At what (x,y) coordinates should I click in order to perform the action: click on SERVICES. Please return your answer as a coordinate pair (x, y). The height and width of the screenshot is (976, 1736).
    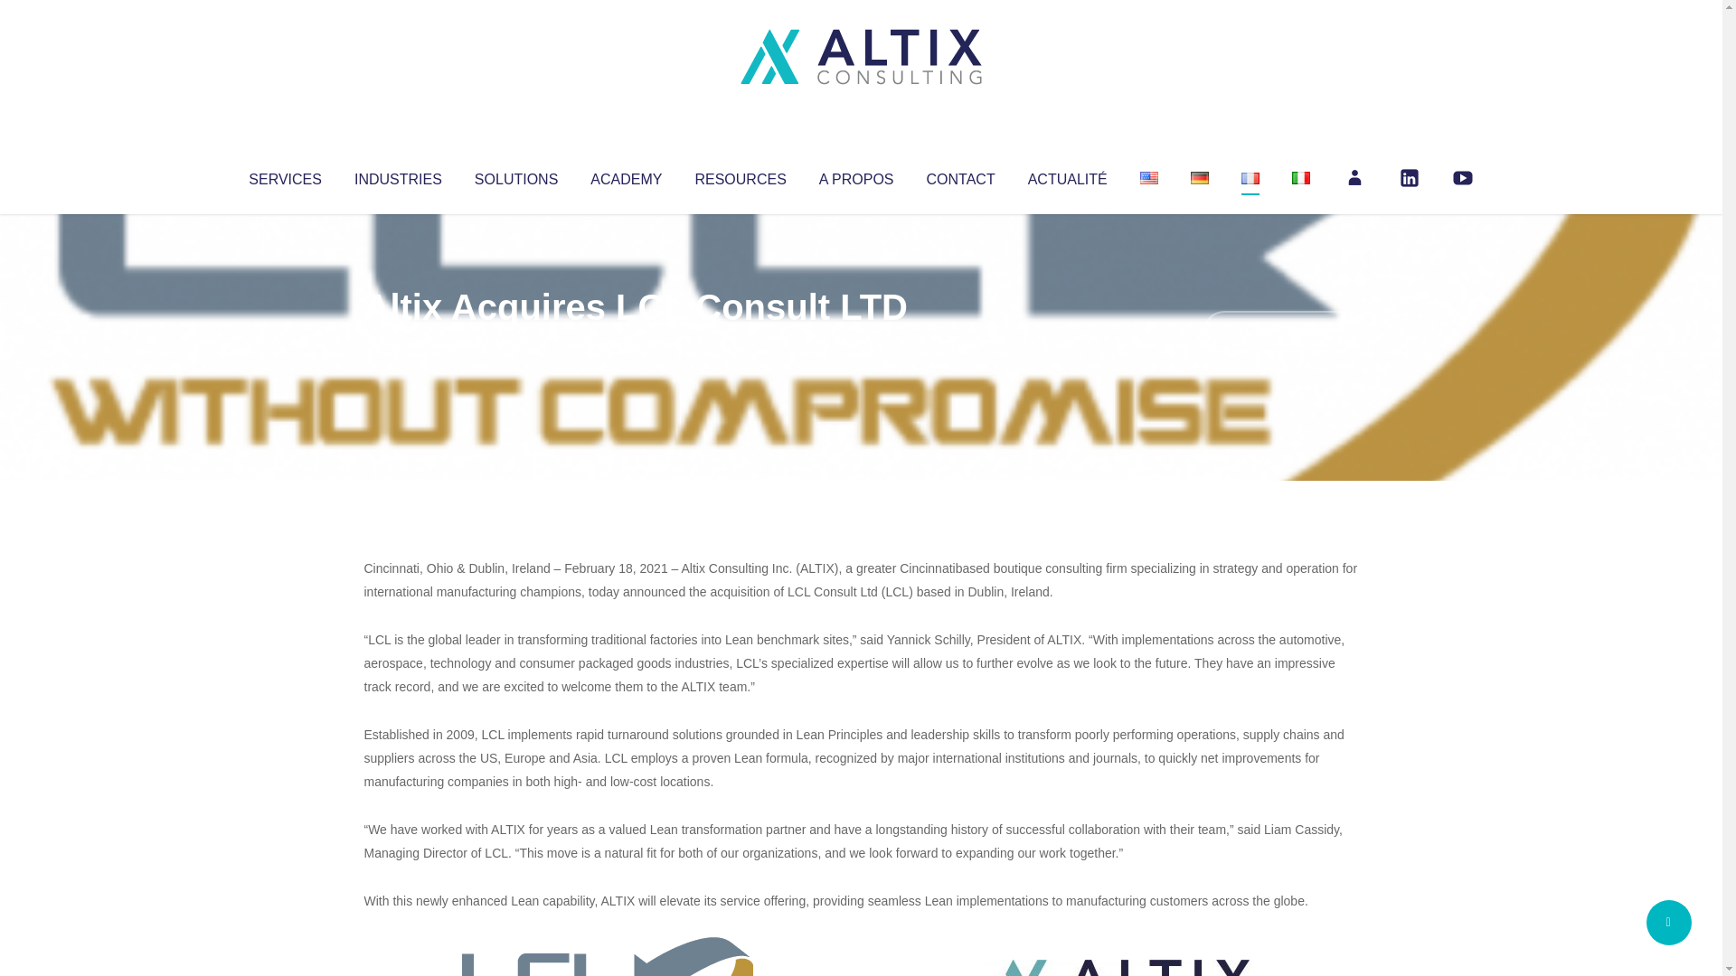
    Looking at the image, I should click on (284, 175).